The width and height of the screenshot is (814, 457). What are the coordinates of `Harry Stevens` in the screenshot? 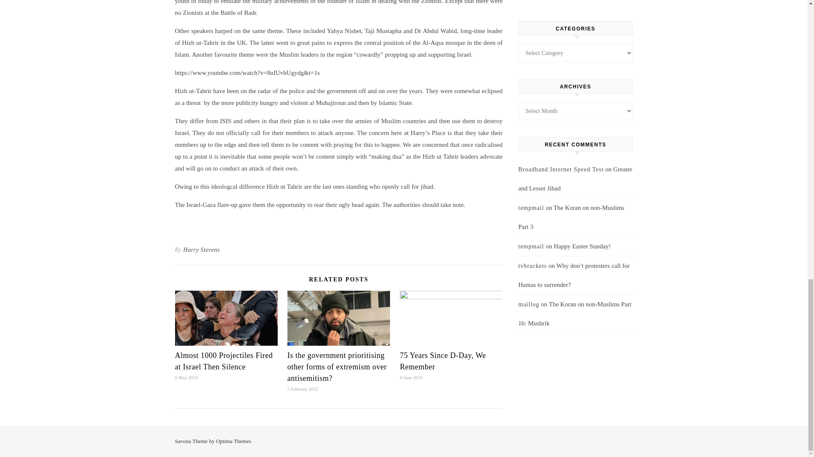 It's located at (201, 250).